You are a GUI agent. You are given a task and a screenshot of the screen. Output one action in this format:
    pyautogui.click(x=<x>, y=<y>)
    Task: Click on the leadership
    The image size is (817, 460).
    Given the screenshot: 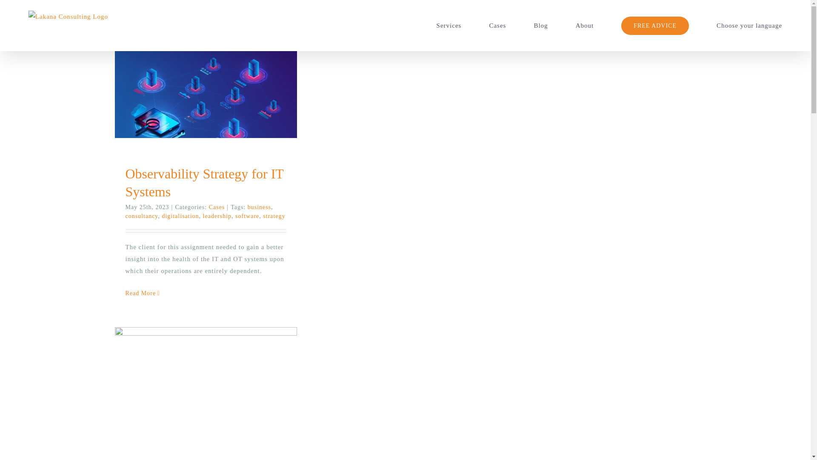 What is the action you would take?
    pyautogui.click(x=217, y=216)
    